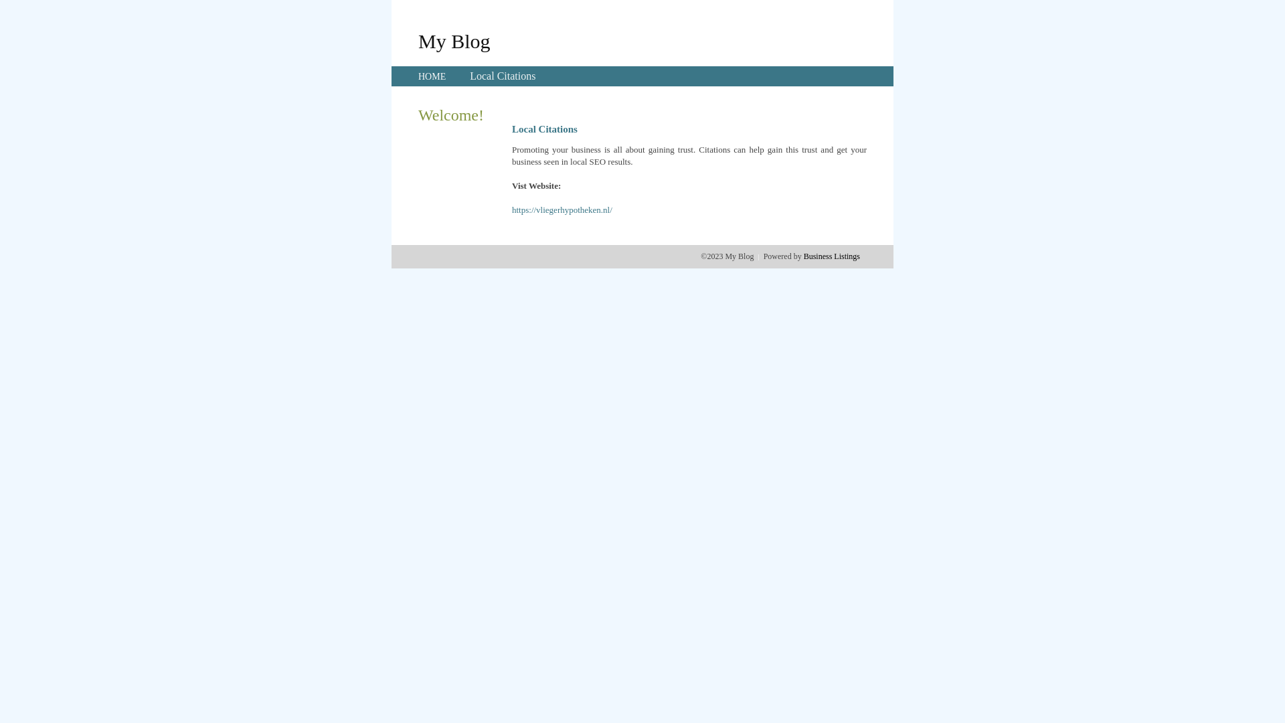  Describe the element at coordinates (562, 210) in the screenshot. I see `https://vliegerhypotheken.nl/` at that location.